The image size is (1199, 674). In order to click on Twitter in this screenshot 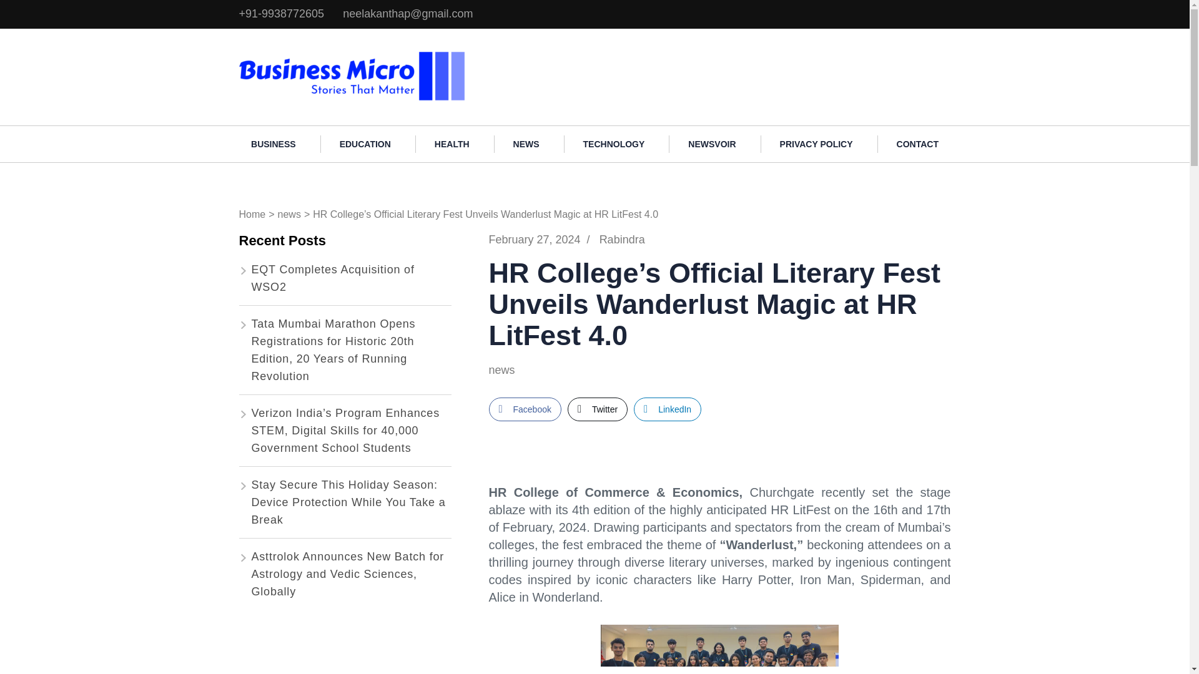, I will do `click(597, 409)`.